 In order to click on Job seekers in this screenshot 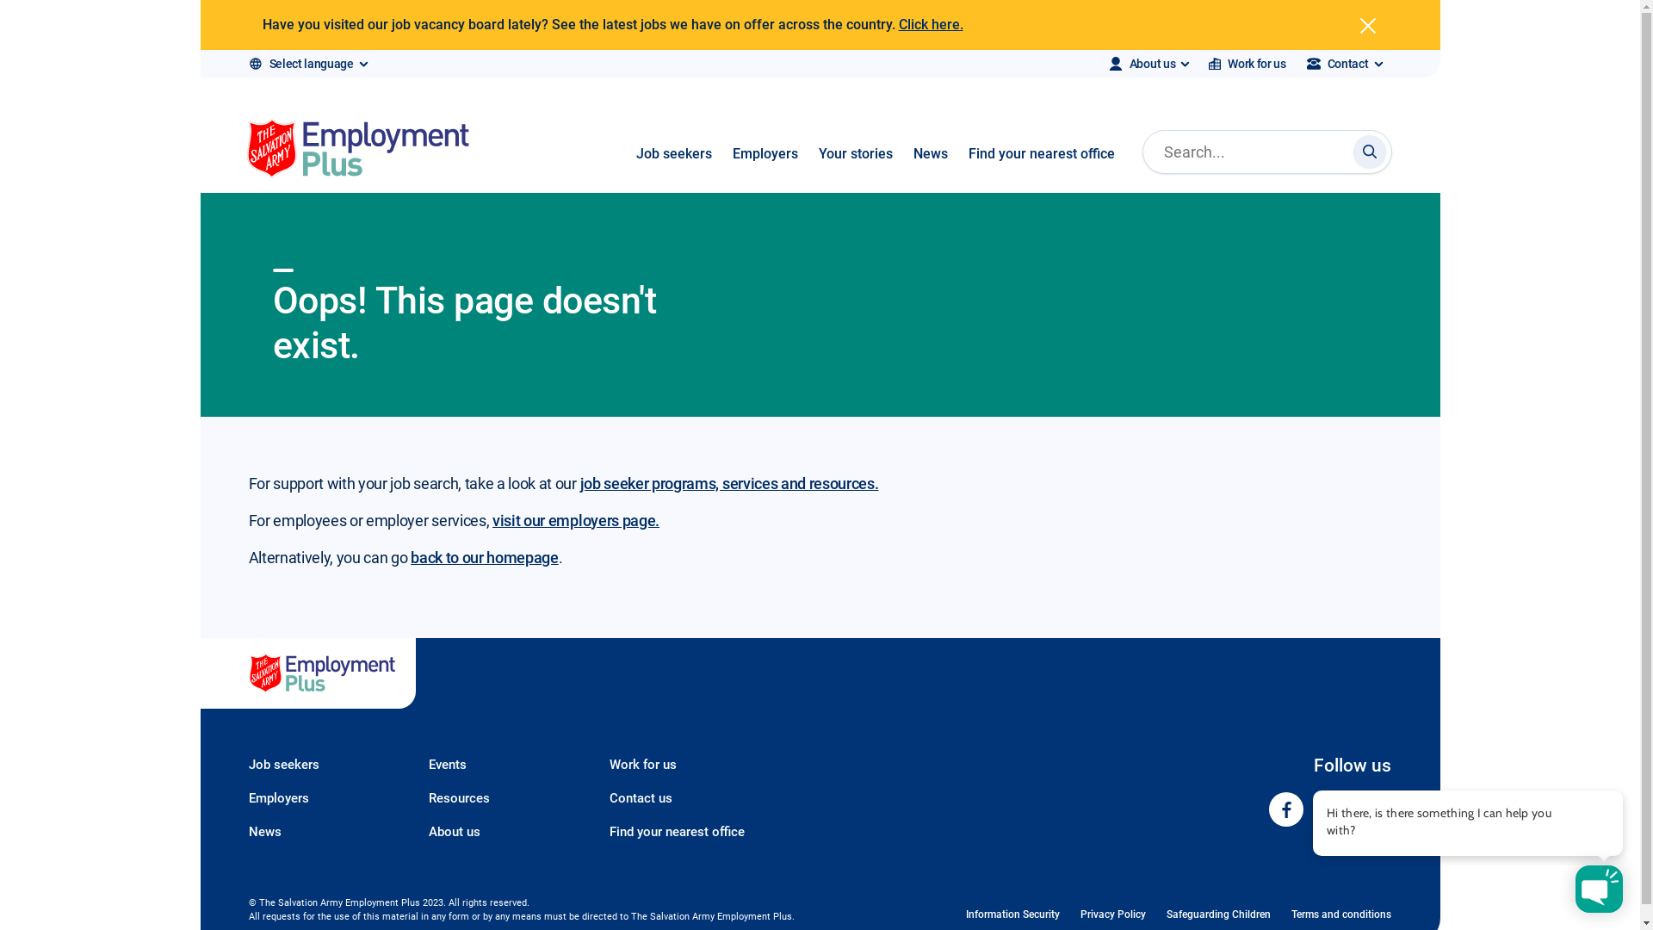, I will do `click(673, 167)`.